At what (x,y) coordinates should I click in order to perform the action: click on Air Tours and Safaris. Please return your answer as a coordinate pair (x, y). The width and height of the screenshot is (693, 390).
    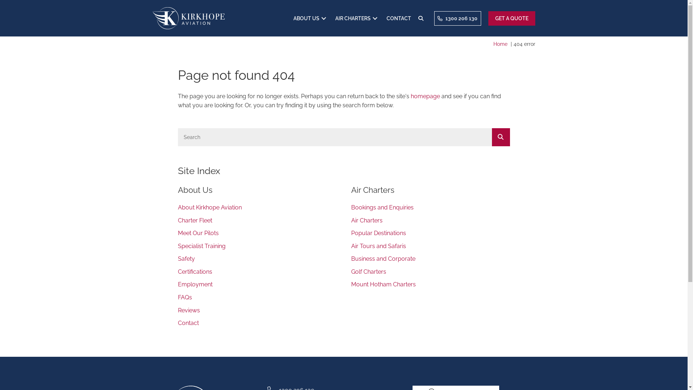
    Looking at the image, I should click on (430, 248).